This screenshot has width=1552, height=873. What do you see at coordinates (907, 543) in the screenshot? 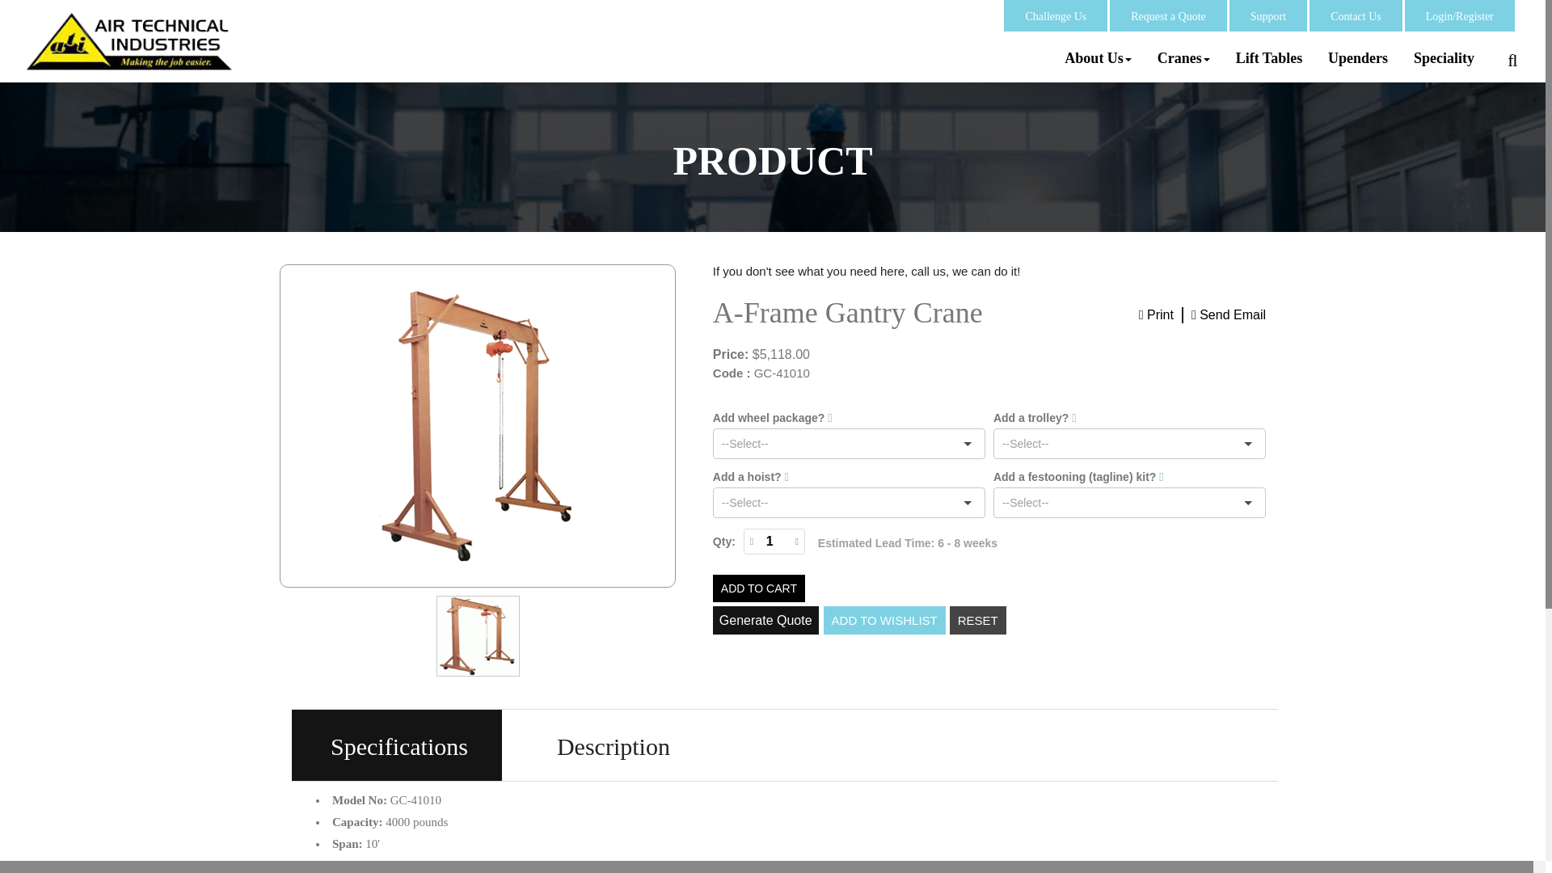
I see `Estimated Lead Time` at bounding box center [907, 543].